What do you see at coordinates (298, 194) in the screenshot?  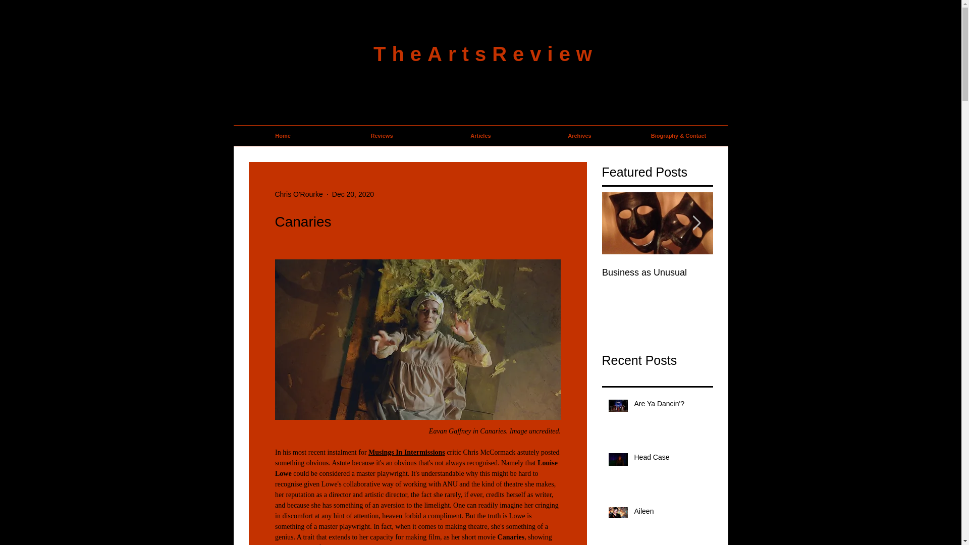 I see `Chris O'Rourke` at bounding box center [298, 194].